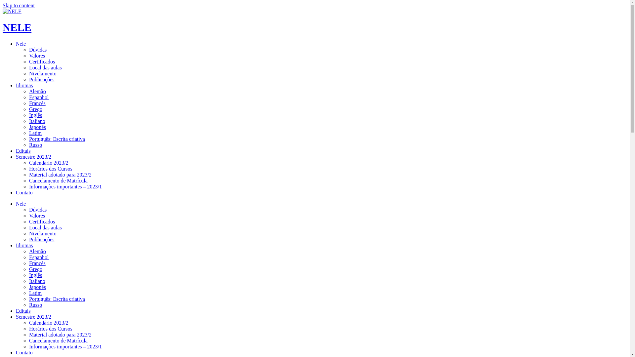 The height and width of the screenshot is (357, 635). I want to click on Skip to content, so click(19, 5).